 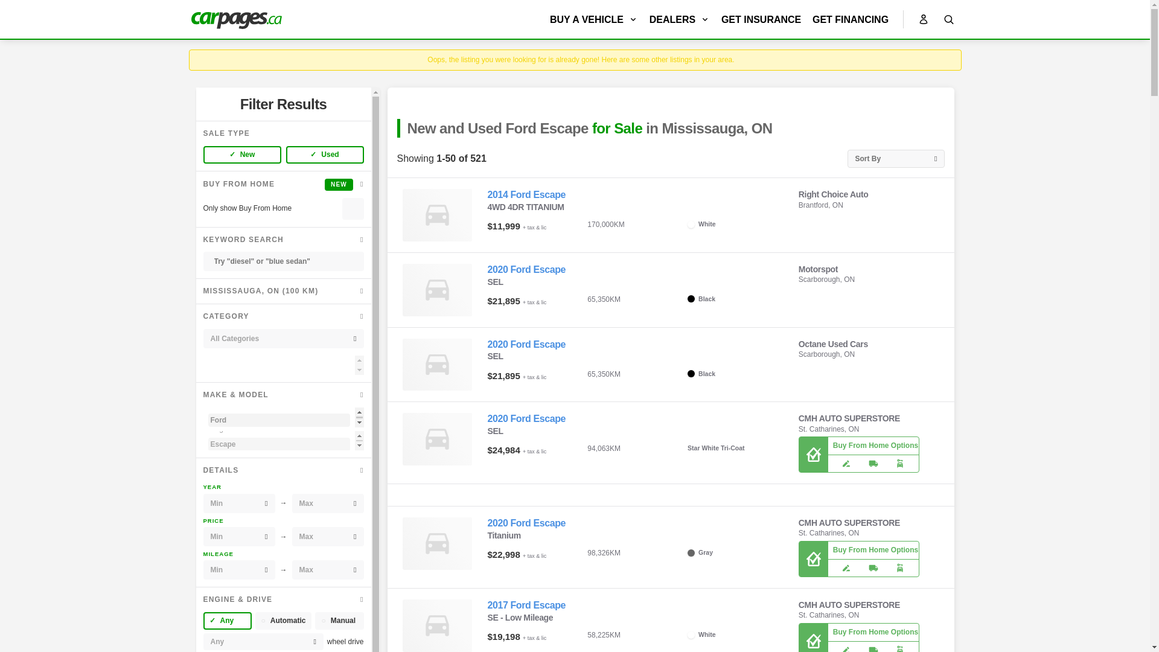 What do you see at coordinates (527, 269) in the screenshot?
I see `2020 Ford Escape SEL` at bounding box center [527, 269].